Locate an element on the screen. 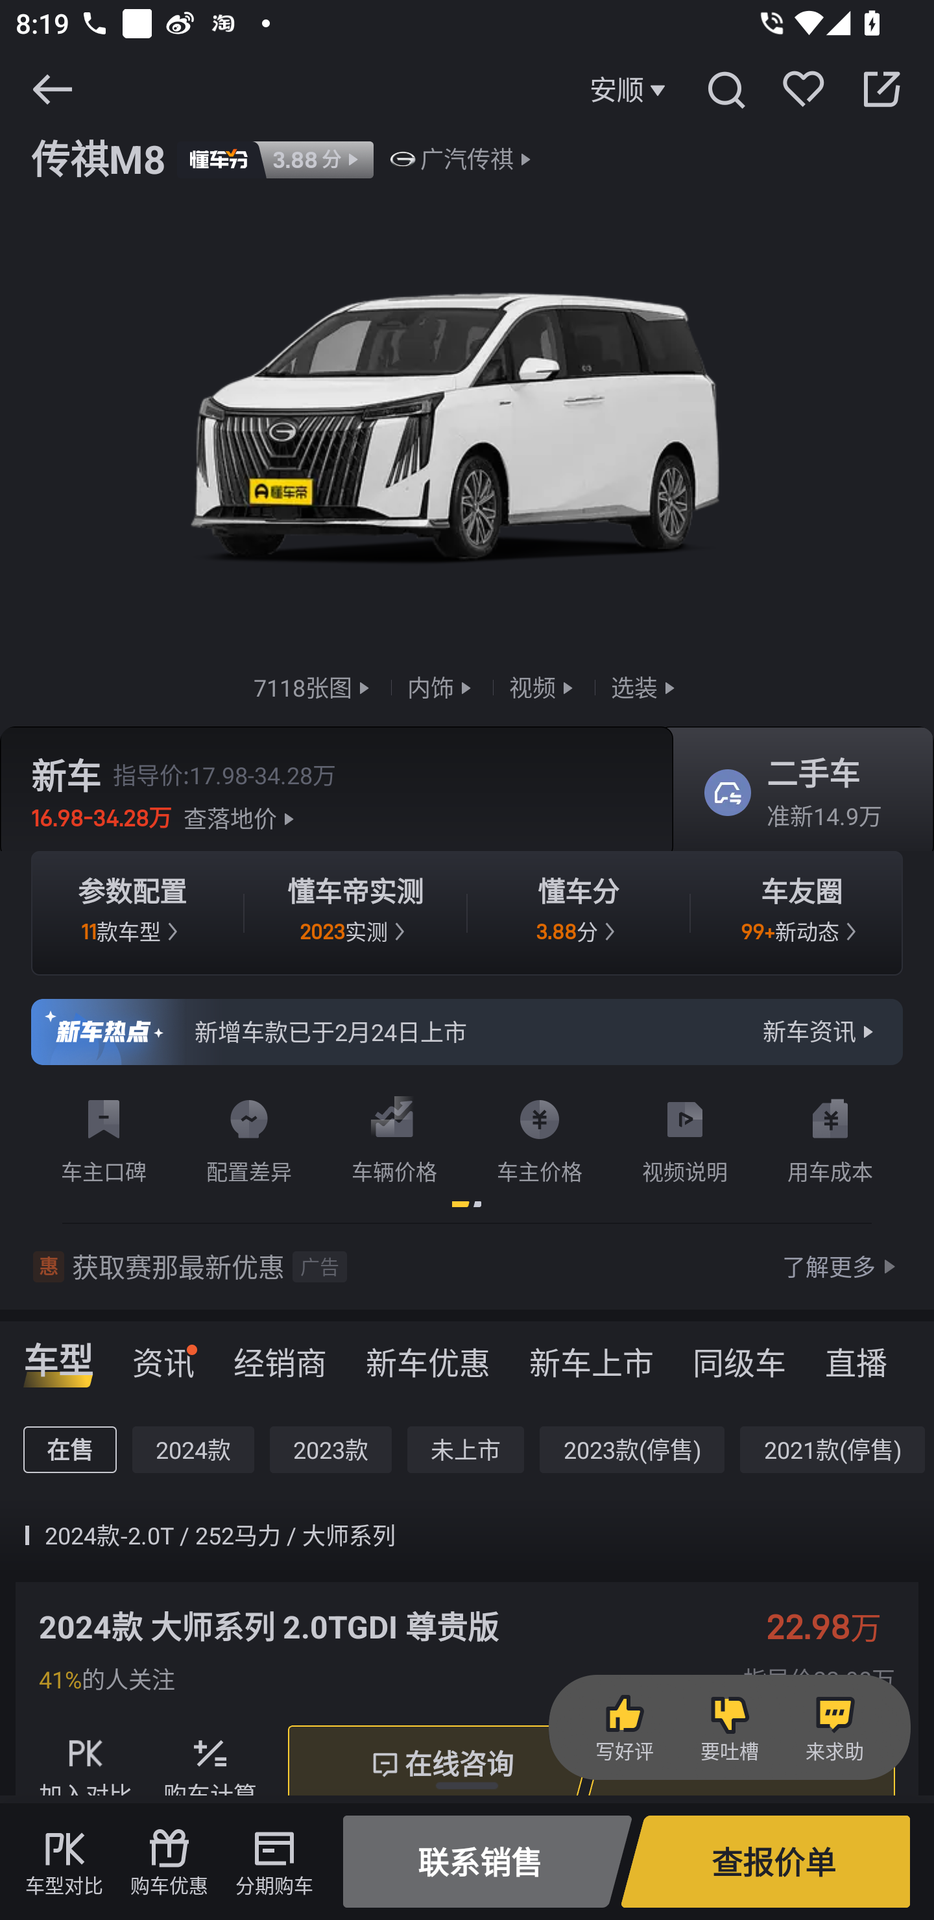  2024款 is located at coordinates (193, 1449).